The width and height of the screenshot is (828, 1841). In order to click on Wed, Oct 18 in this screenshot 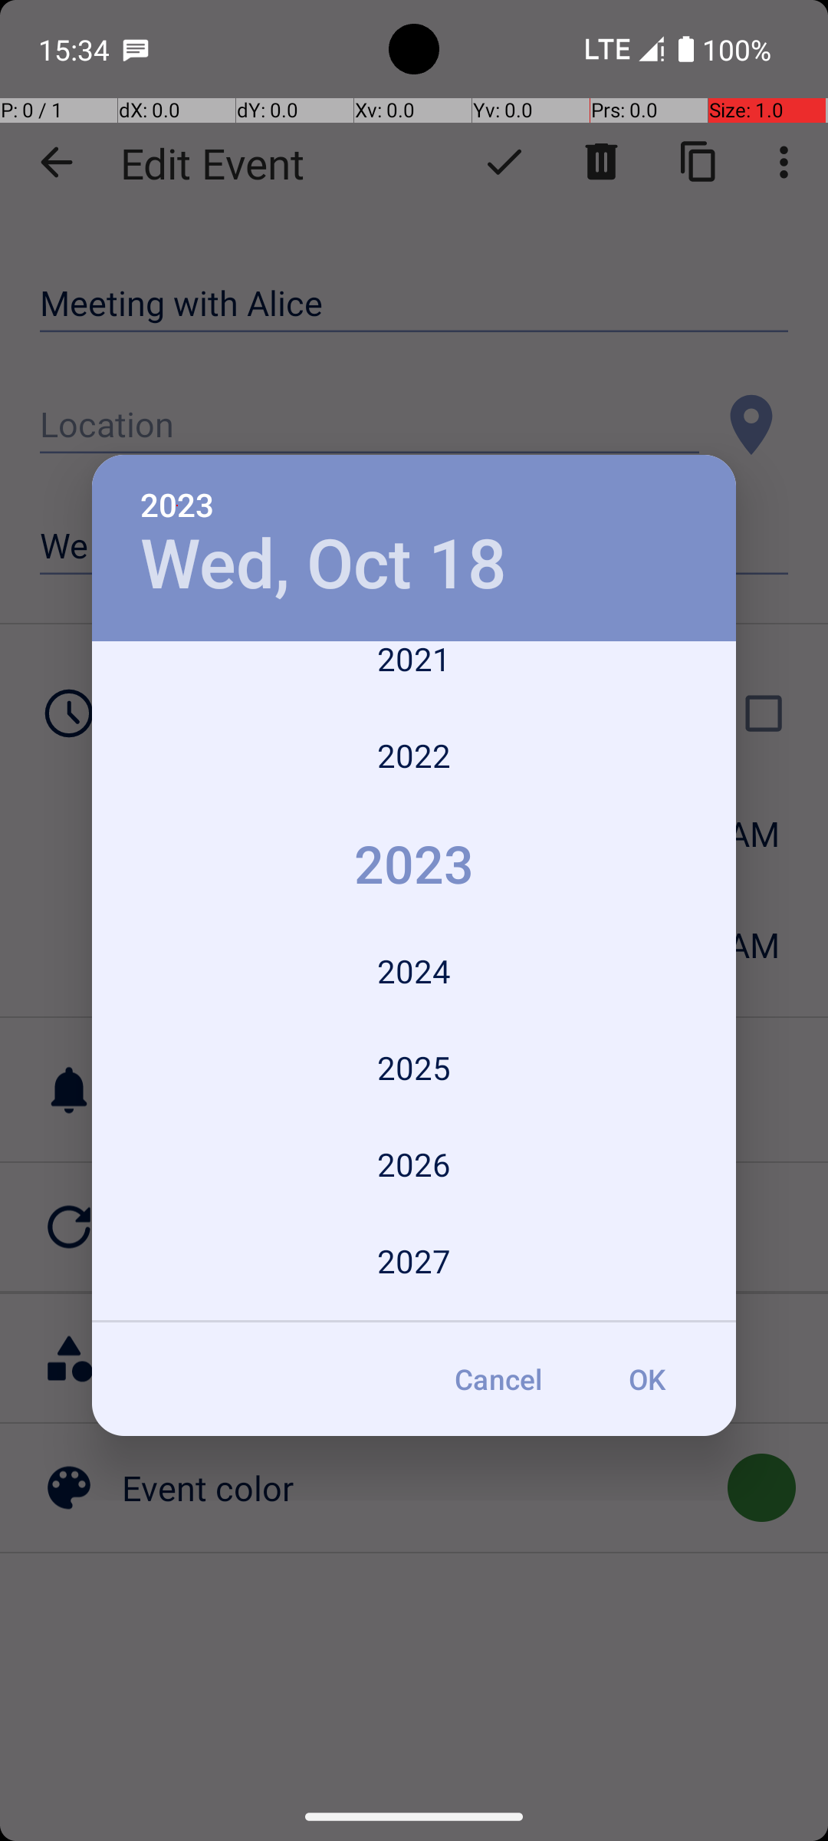, I will do `click(324, 565)`.